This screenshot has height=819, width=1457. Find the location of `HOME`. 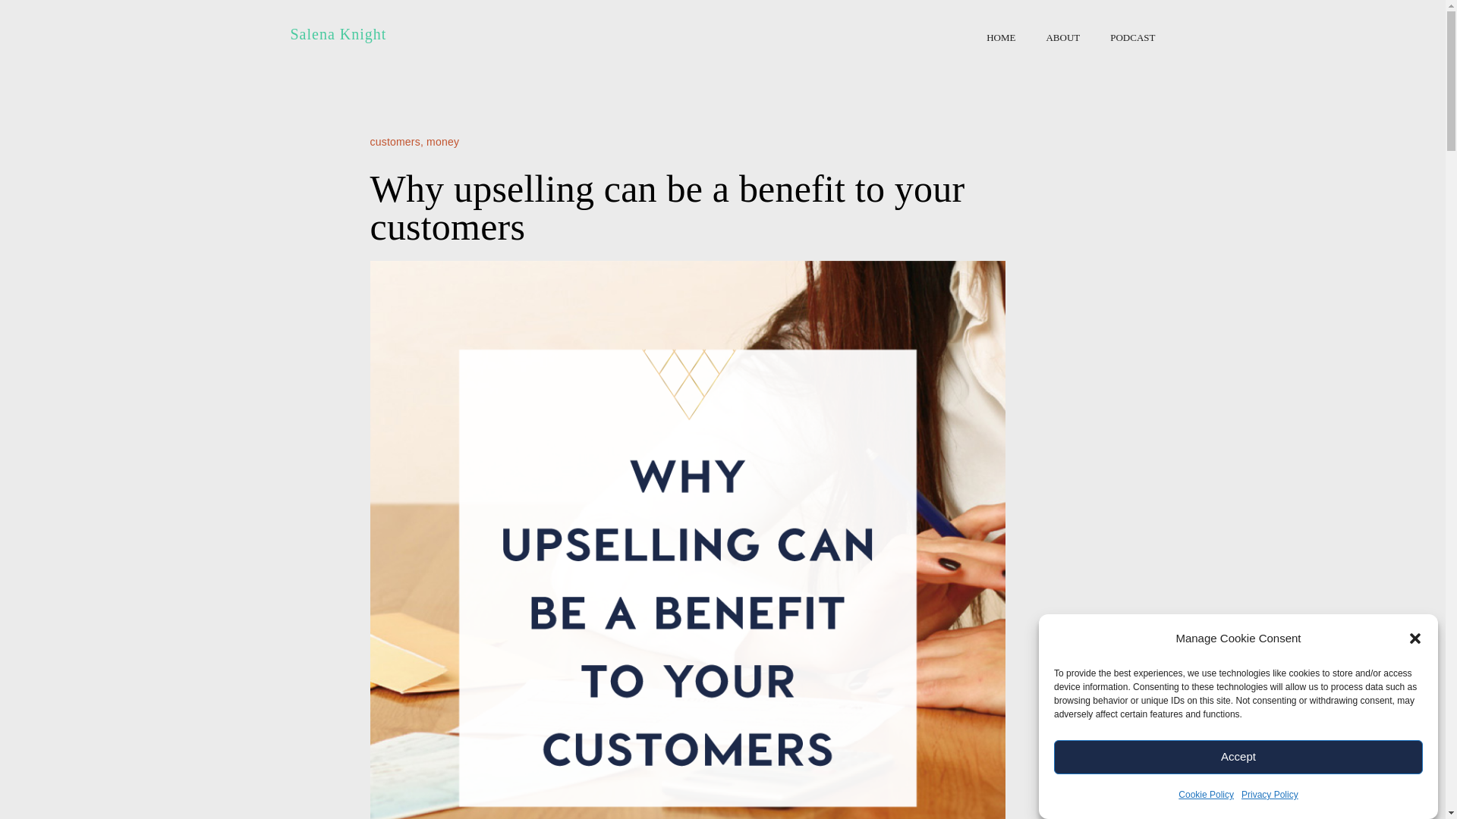

HOME is located at coordinates (1000, 37).